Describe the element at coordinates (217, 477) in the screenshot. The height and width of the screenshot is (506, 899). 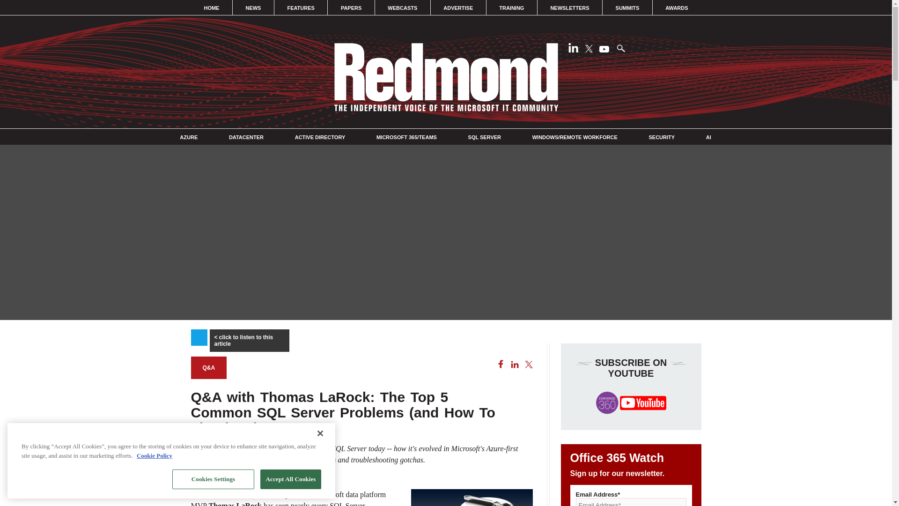
I see `Gladys Rama` at that location.